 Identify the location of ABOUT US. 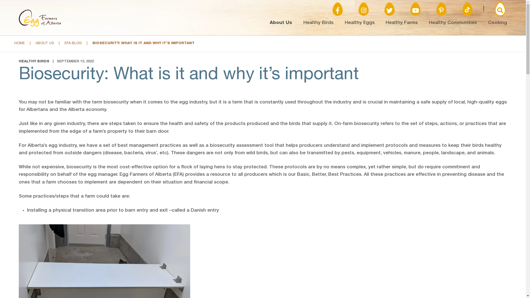
(45, 44).